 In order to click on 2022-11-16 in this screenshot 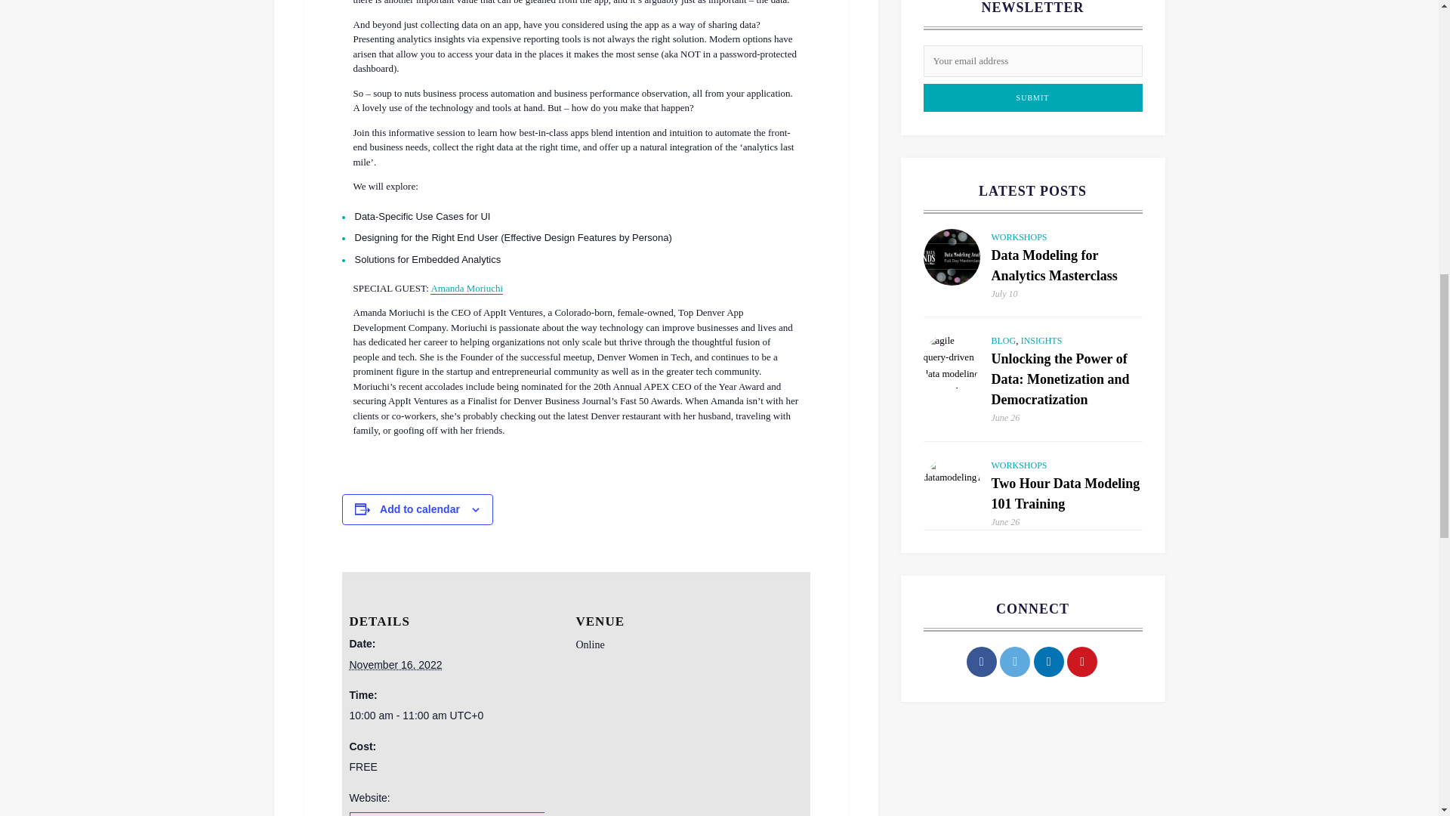, I will do `click(453, 716)`.